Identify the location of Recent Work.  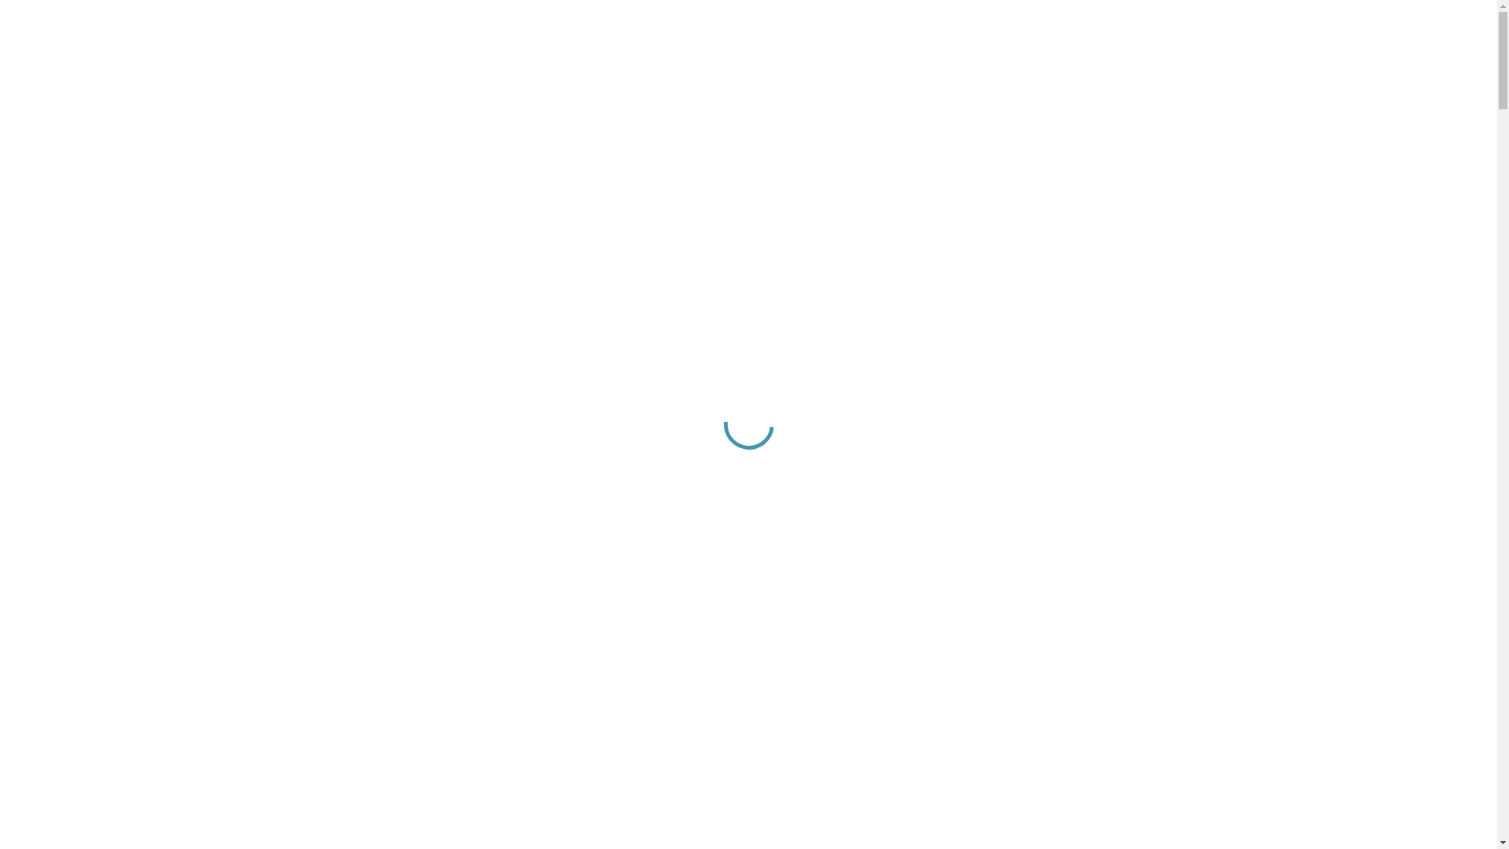
(72, 335).